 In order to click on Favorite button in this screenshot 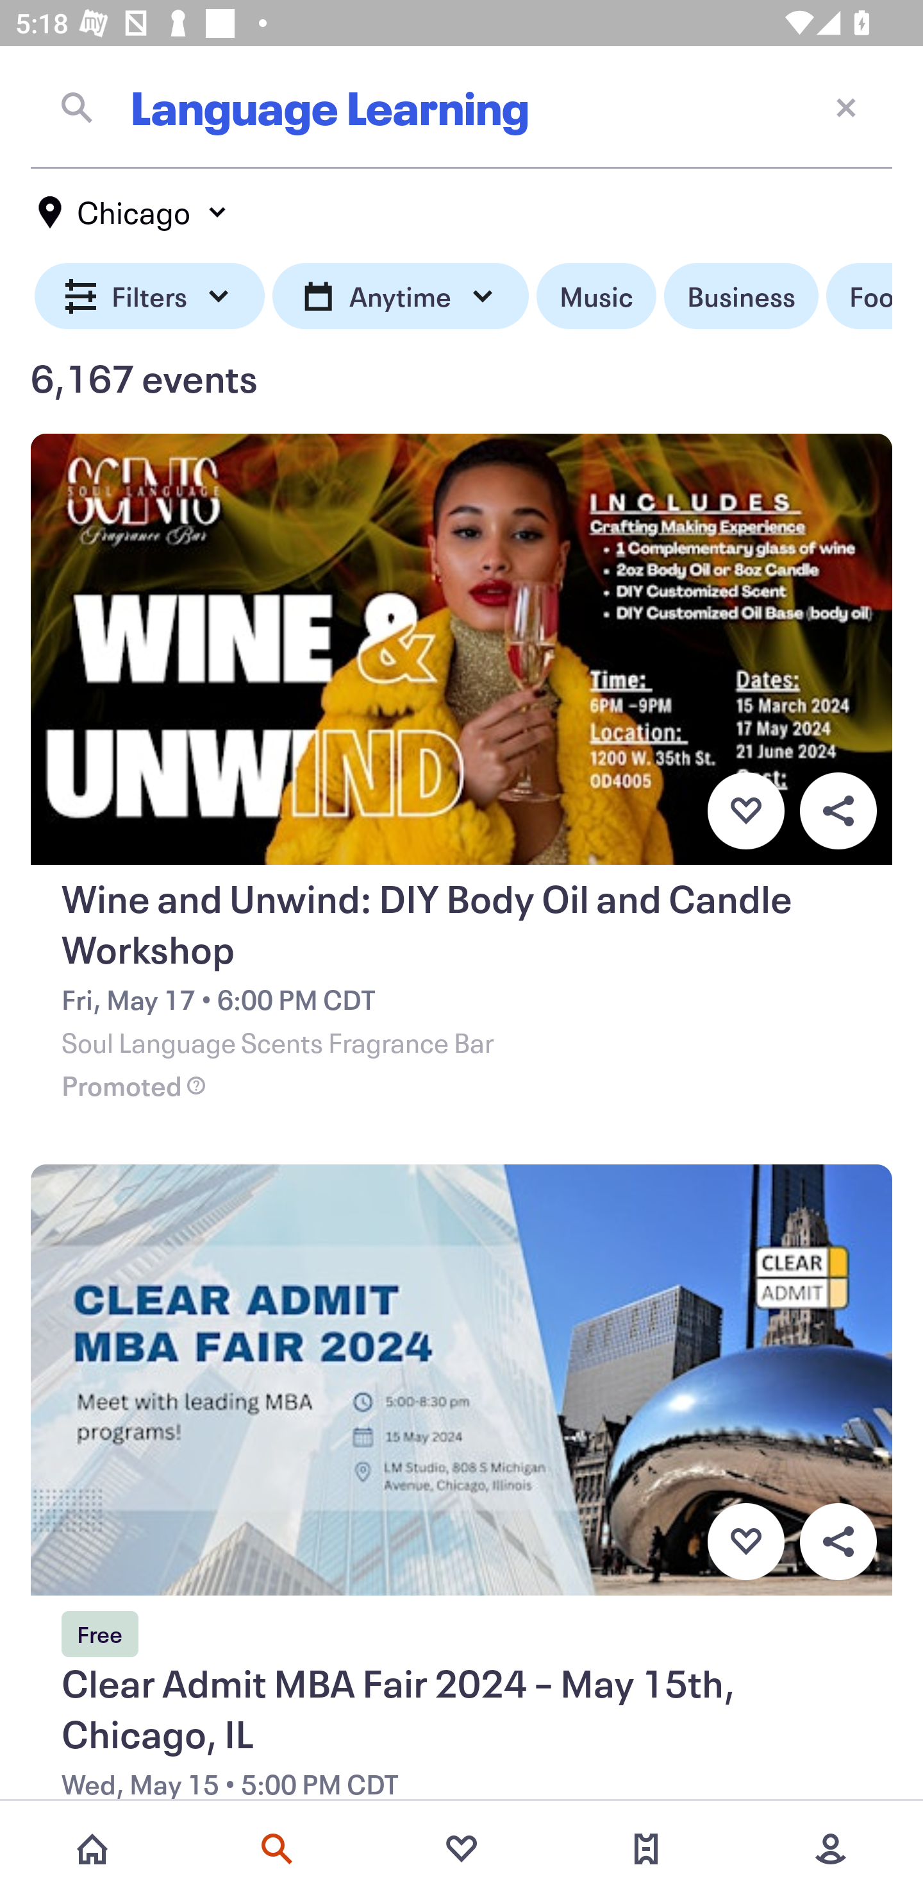, I will do `click(745, 1542)`.